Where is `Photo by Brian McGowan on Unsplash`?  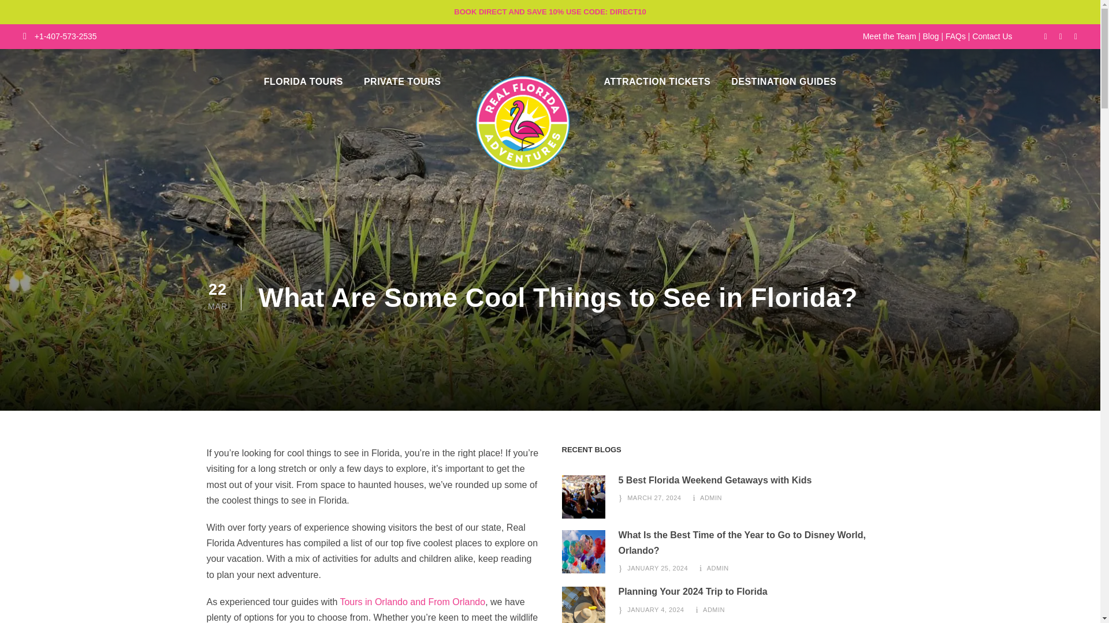
Photo by Brian McGowan on Unsplash is located at coordinates (582, 551).